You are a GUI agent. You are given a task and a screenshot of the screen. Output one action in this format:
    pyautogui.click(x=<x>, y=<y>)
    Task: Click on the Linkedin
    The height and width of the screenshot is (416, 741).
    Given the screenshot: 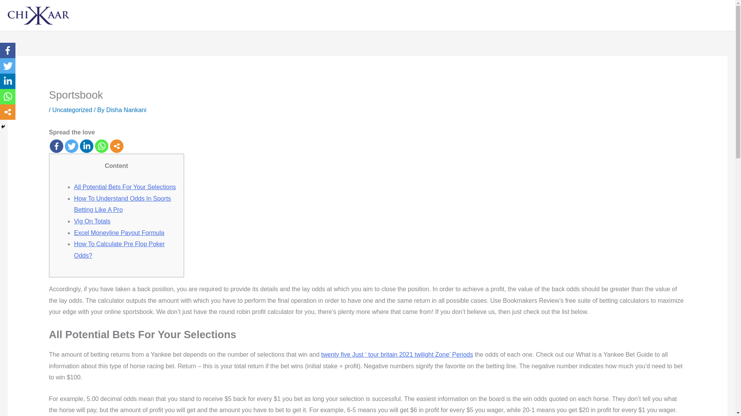 What is the action you would take?
    pyautogui.click(x=86, y=146)
    